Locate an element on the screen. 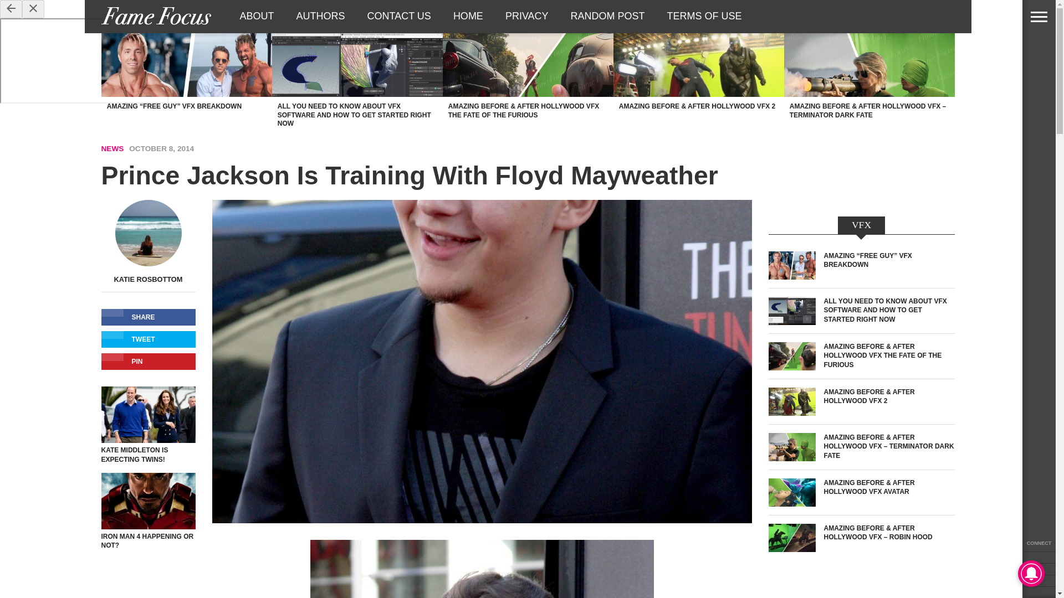 Image resolution: width=1064 pixels, height=598 pixels. NEWS is located at coordinates (112, 148).